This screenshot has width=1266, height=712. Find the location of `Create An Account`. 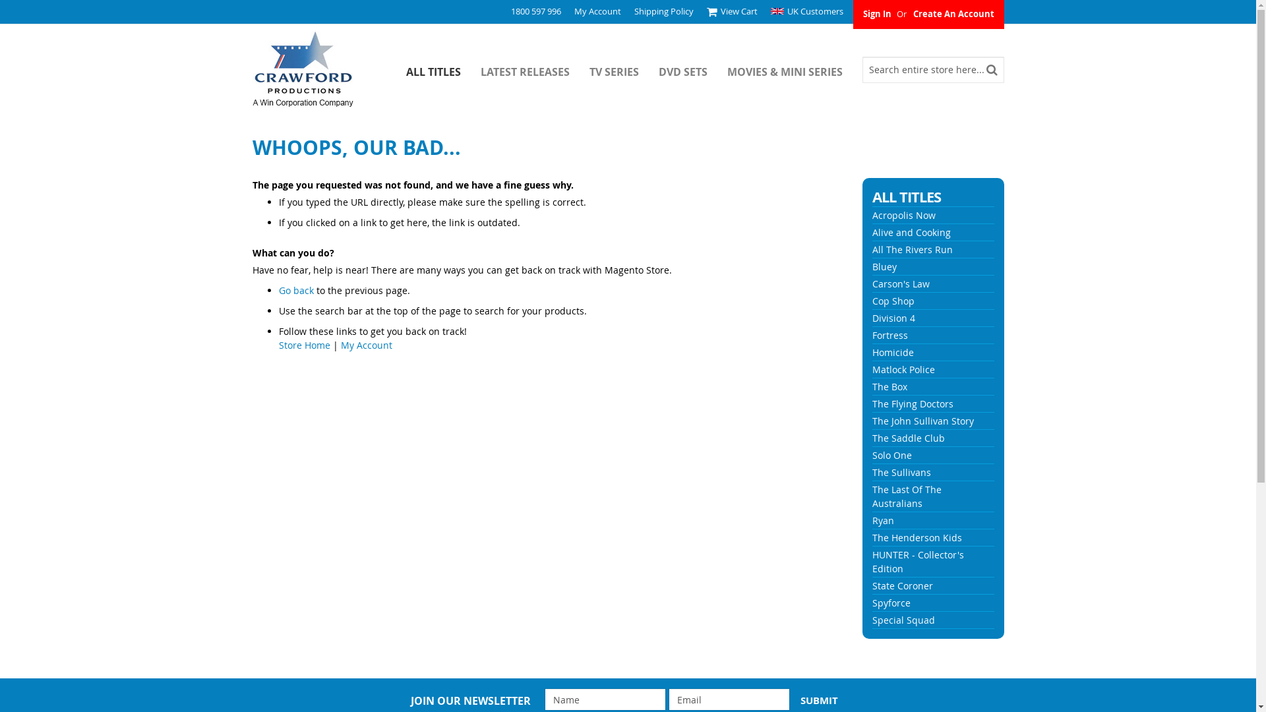

Create An Account is located at coordinates (953, 14).